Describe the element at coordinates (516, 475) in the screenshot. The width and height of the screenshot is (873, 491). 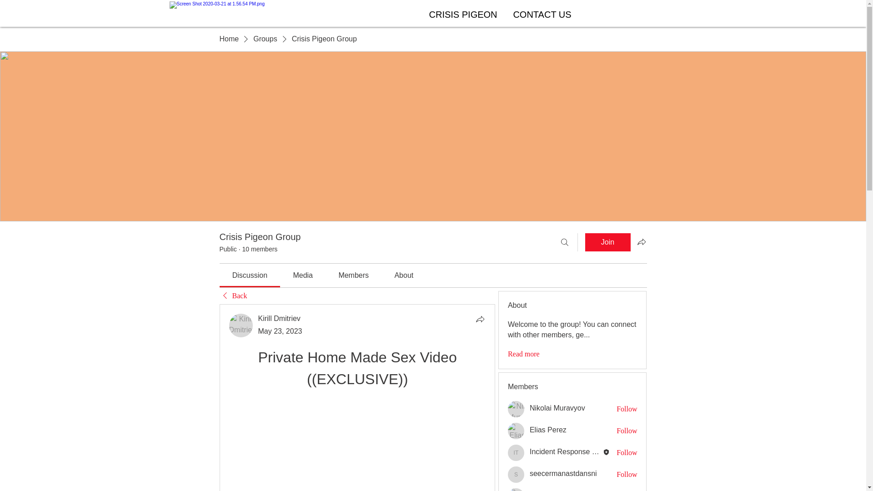
I see `seecermanastdansni` at that location.